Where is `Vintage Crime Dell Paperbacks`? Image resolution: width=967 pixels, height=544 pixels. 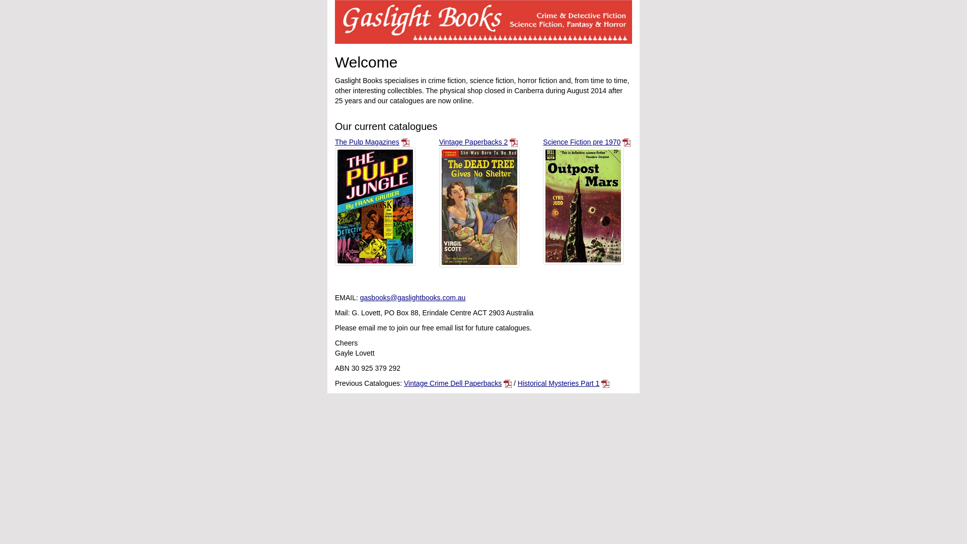 Vintage Crime Dell Paperbacks is located at coordinates (453, 383).